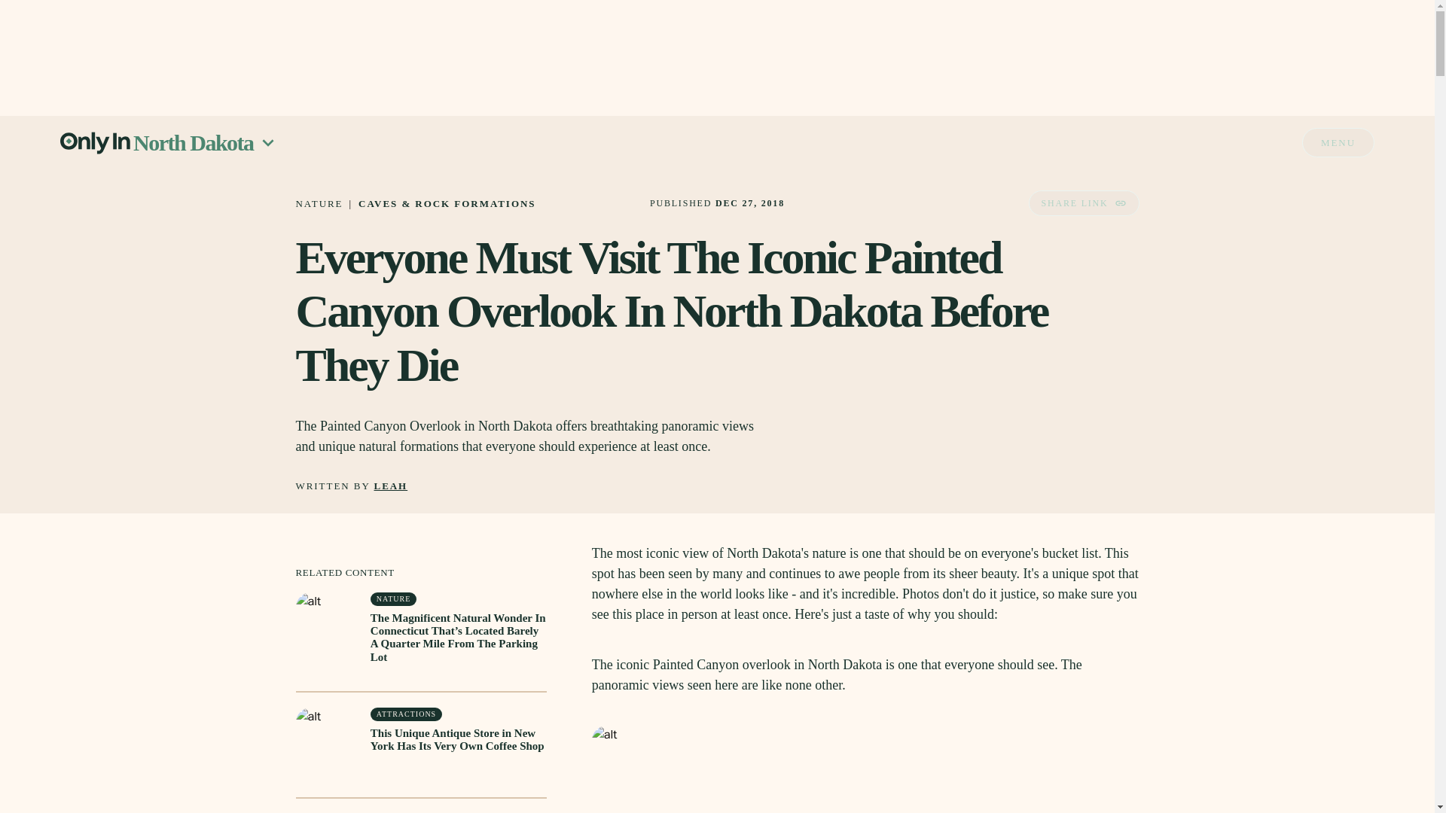 The width and height of the screenshot is (1446, 813). Describe the element at coordinates (391, 486) in the screenshot. I see `LEAH` at that location.